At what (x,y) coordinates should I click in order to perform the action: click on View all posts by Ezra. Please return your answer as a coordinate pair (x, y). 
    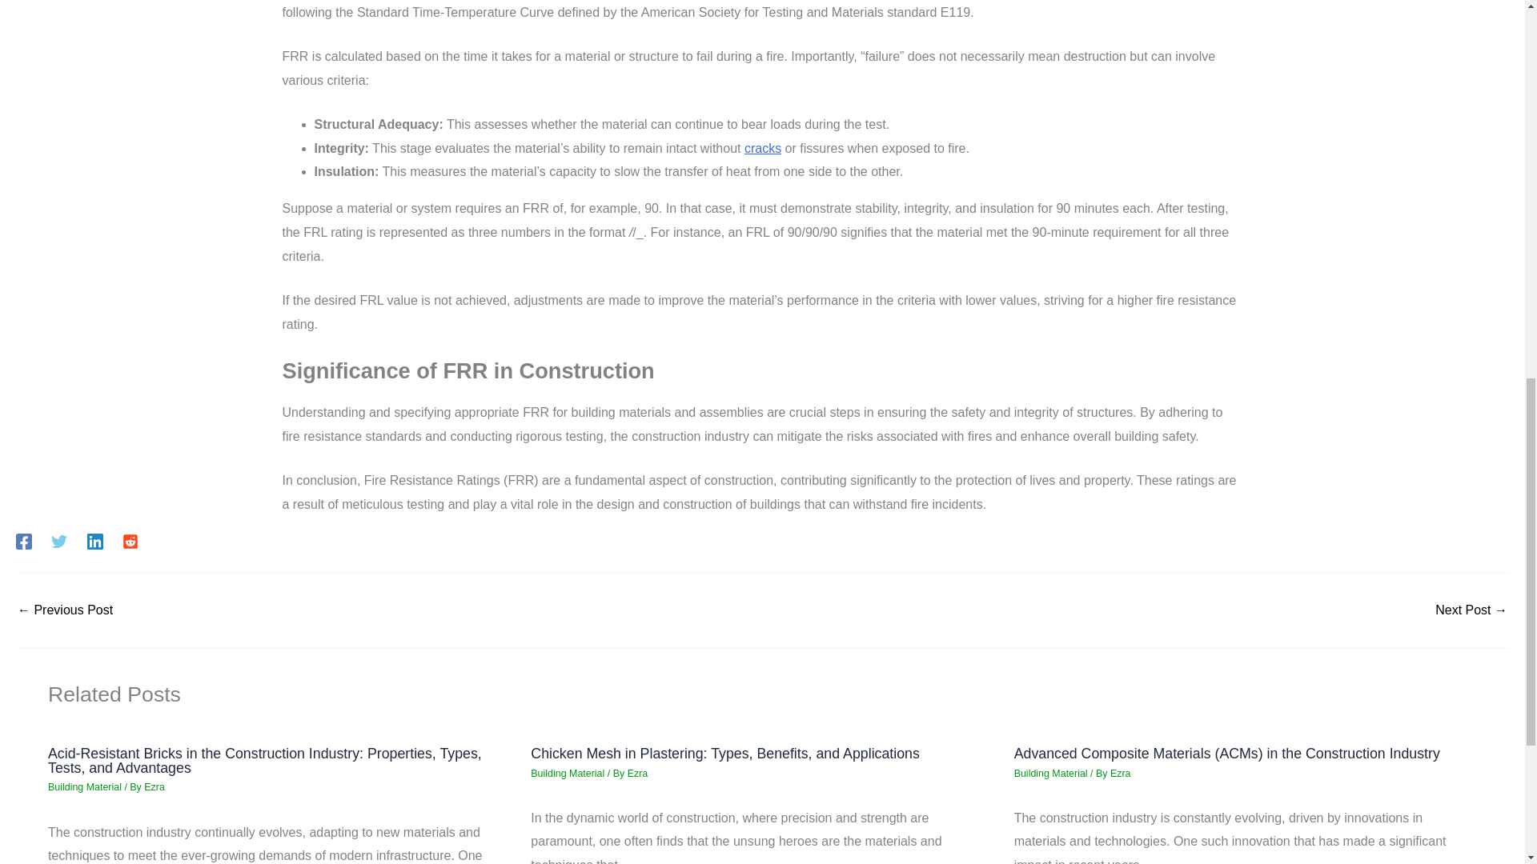
    Looking at the image, I should click on (1121, 774).